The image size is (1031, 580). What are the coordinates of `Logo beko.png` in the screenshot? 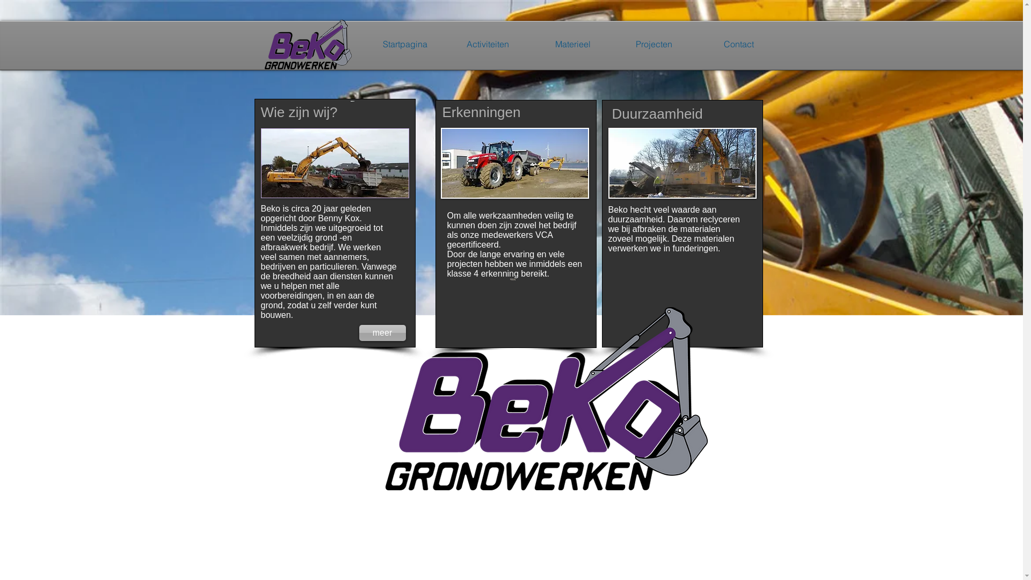 It's located at (307, 44).